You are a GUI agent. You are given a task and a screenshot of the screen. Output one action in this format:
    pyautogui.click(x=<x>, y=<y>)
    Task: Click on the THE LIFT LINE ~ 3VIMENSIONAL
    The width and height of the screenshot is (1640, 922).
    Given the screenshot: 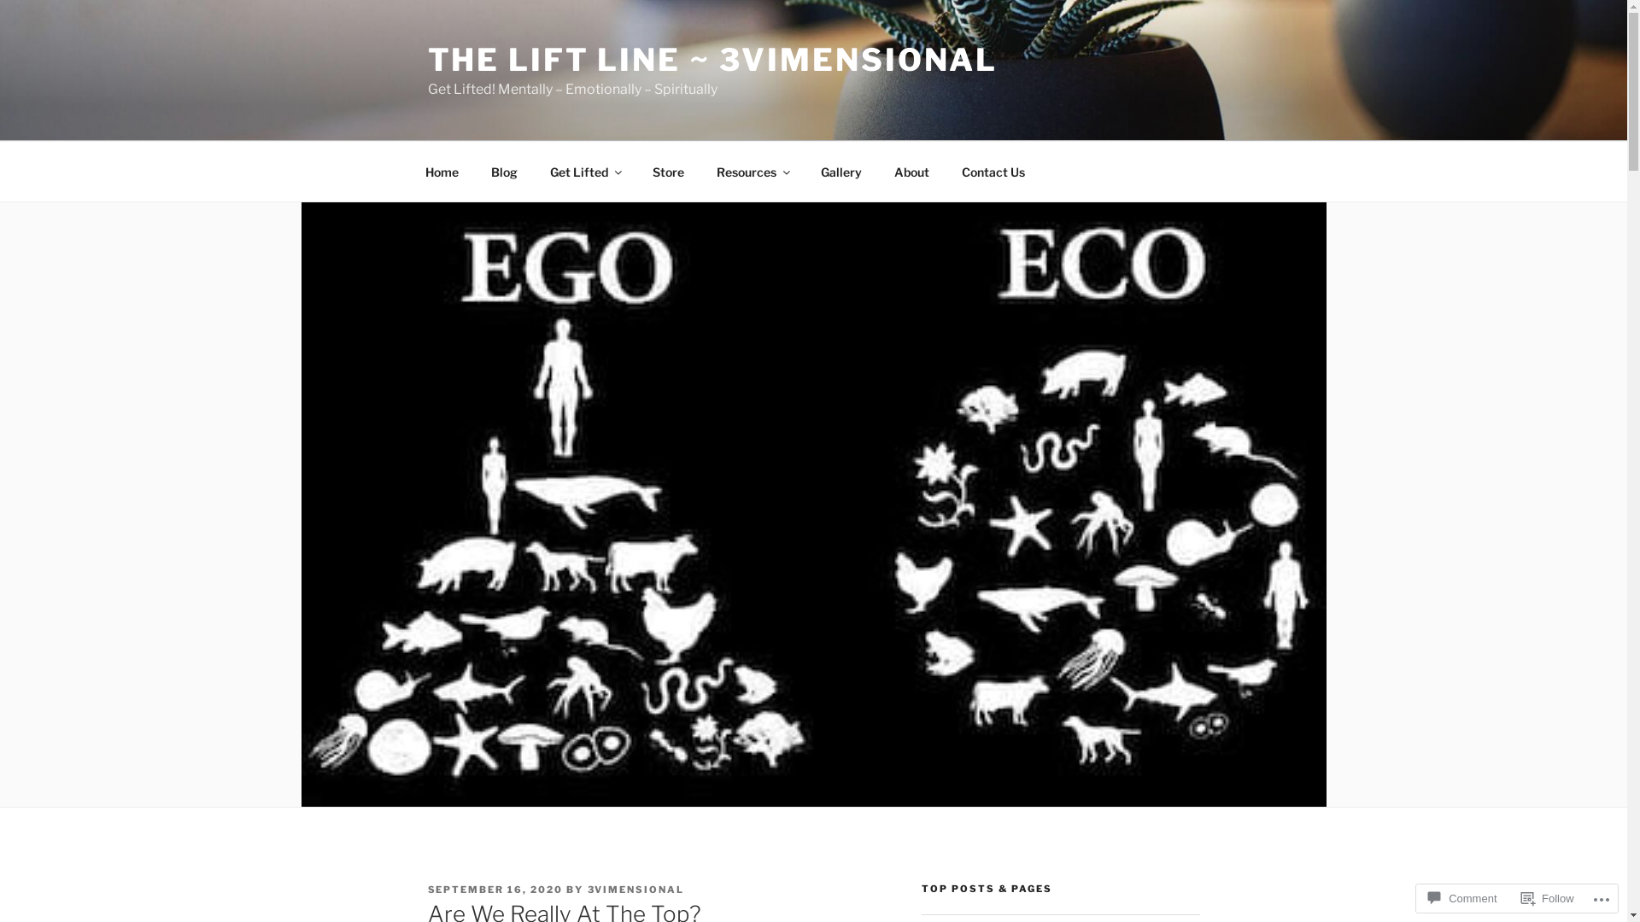 What is the action you would take?
    pyautogui.click(x=712, y=60)
    